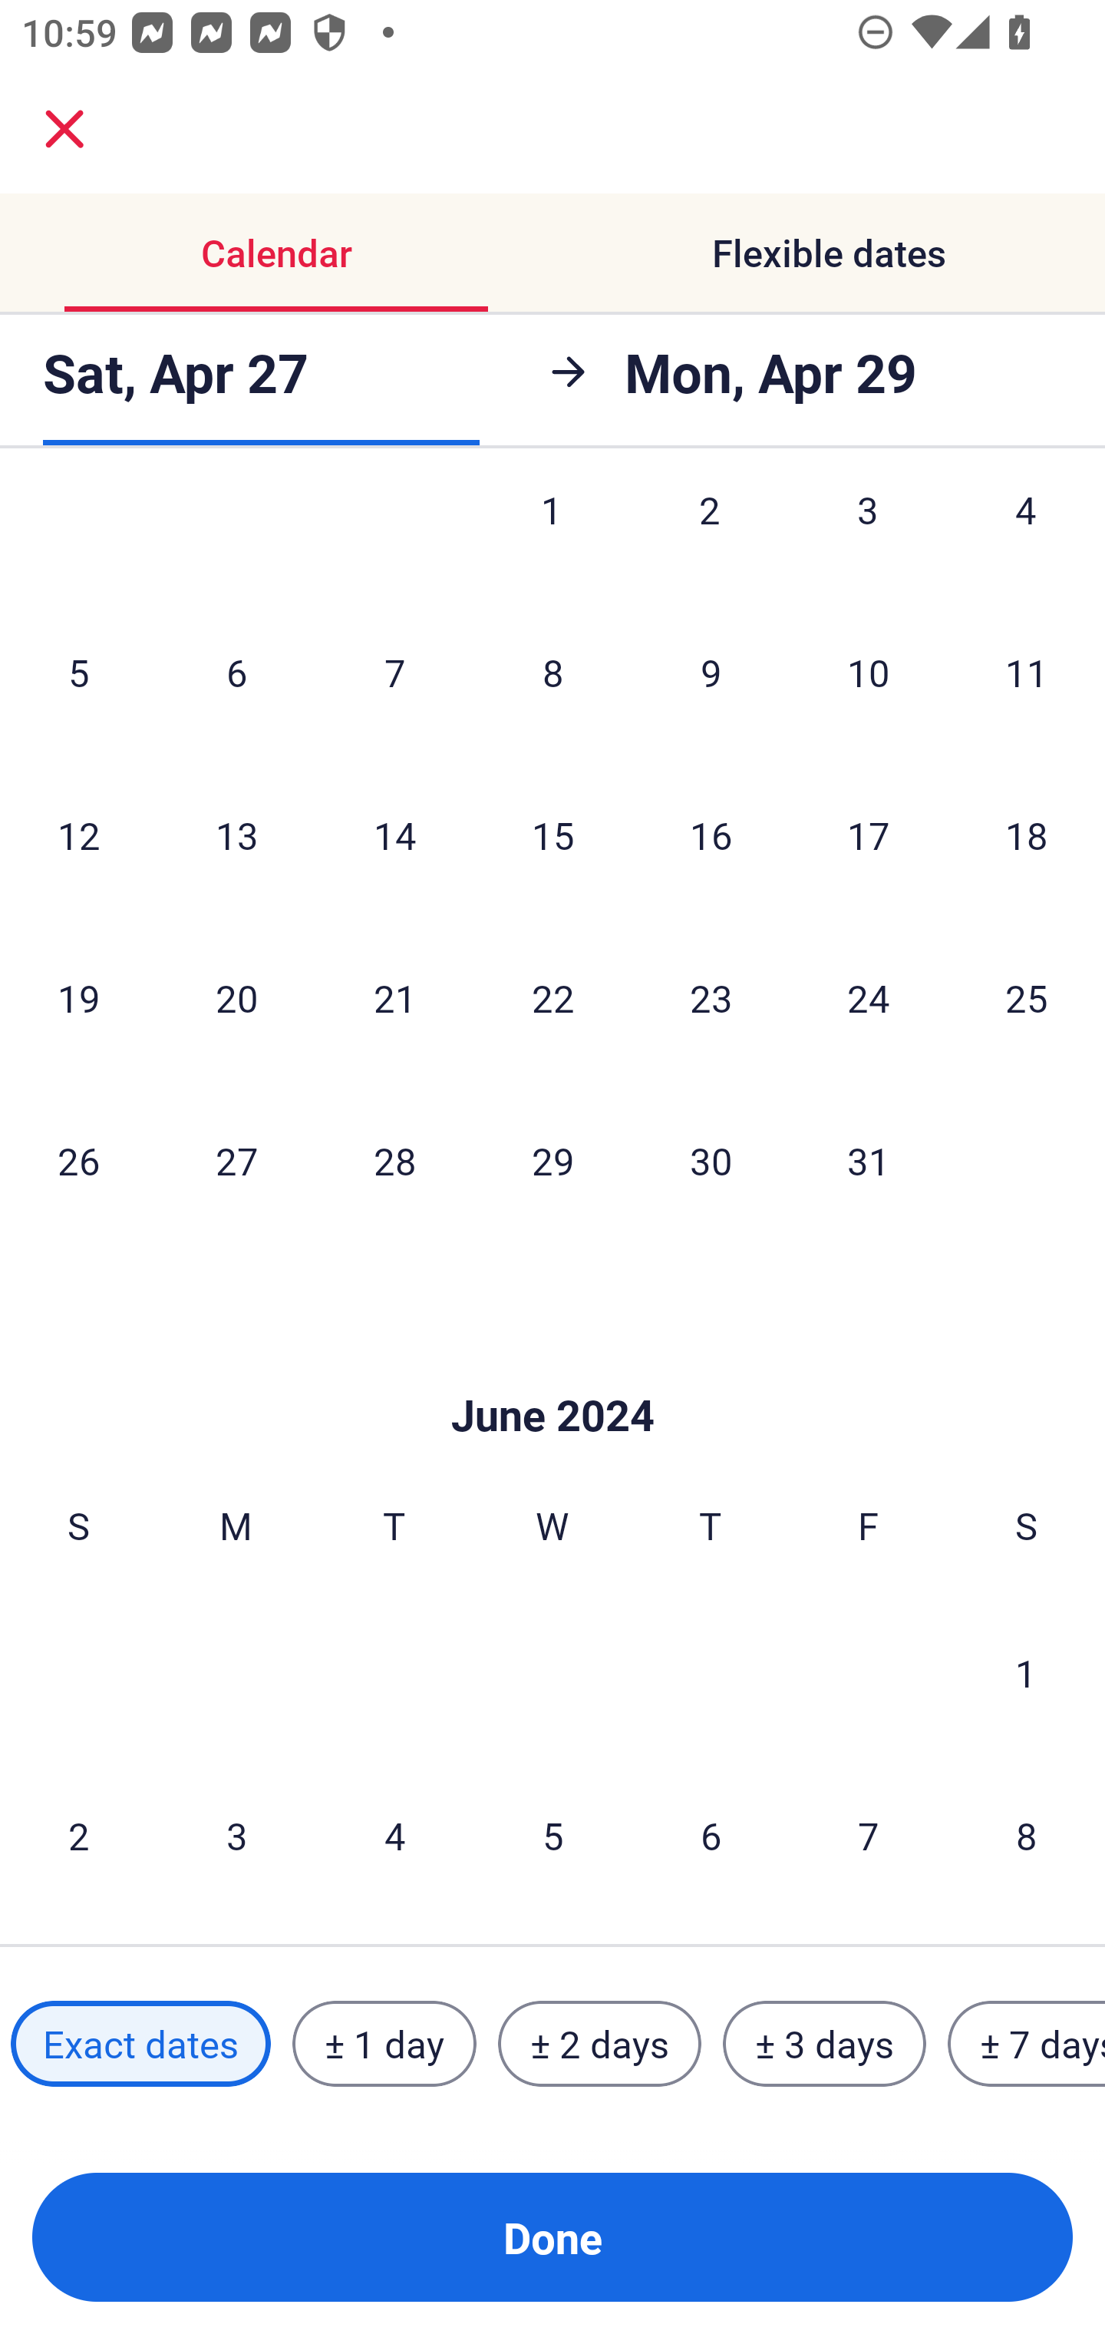 The width and height of the screenshot is (1105, 2334). I want to click on 17 Friday, May 17, 2024, so click(869, 834).